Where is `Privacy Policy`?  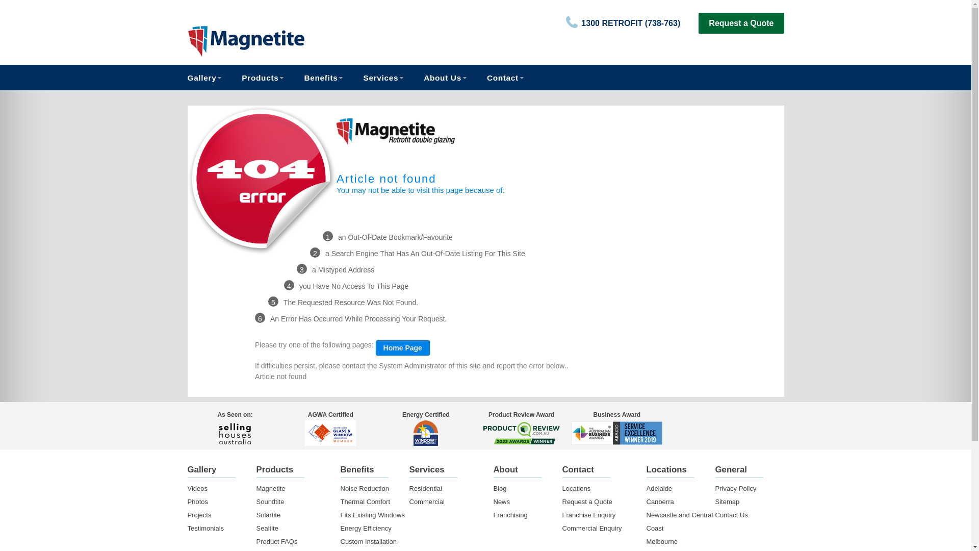 Privacy Policy is located at coordinates (735, 489).